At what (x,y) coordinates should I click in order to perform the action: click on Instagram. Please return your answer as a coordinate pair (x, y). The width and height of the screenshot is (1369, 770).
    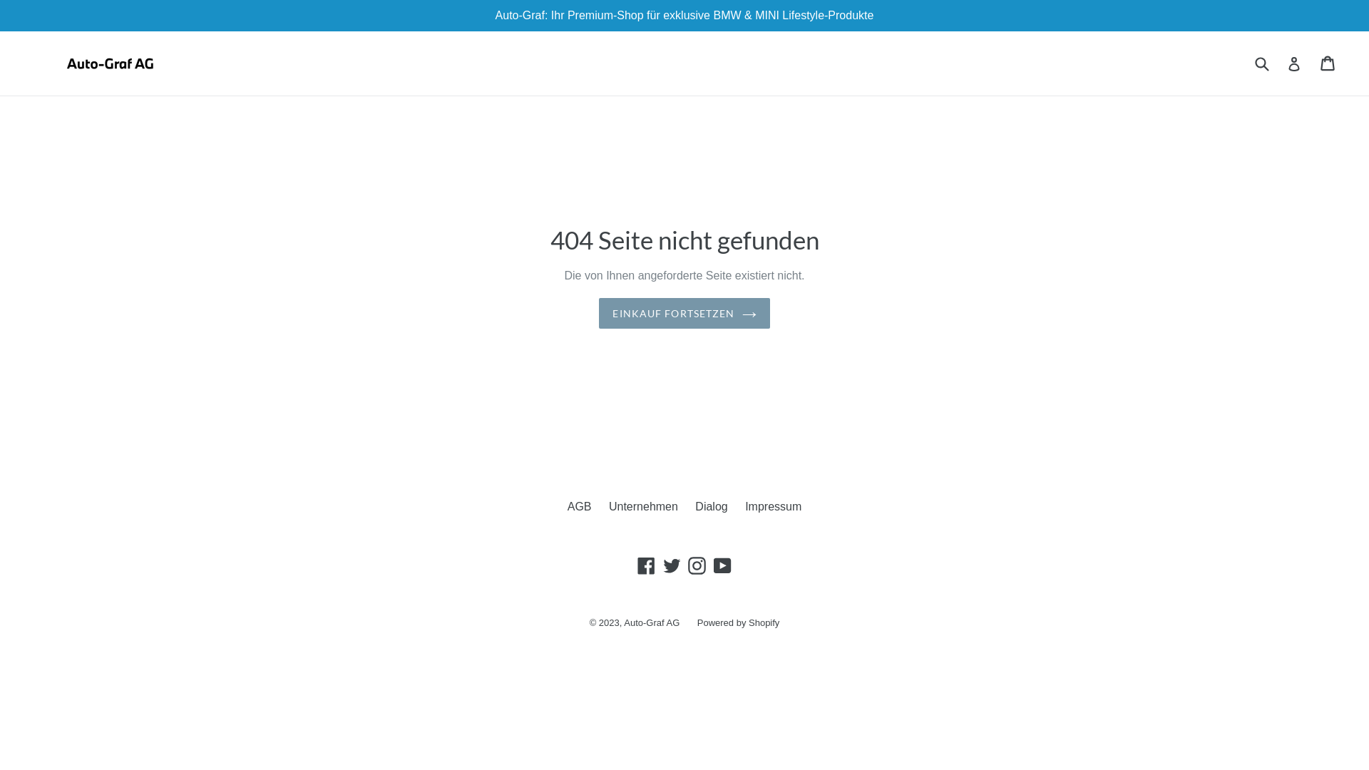
    Looking at the image, I should click on (697, 566).